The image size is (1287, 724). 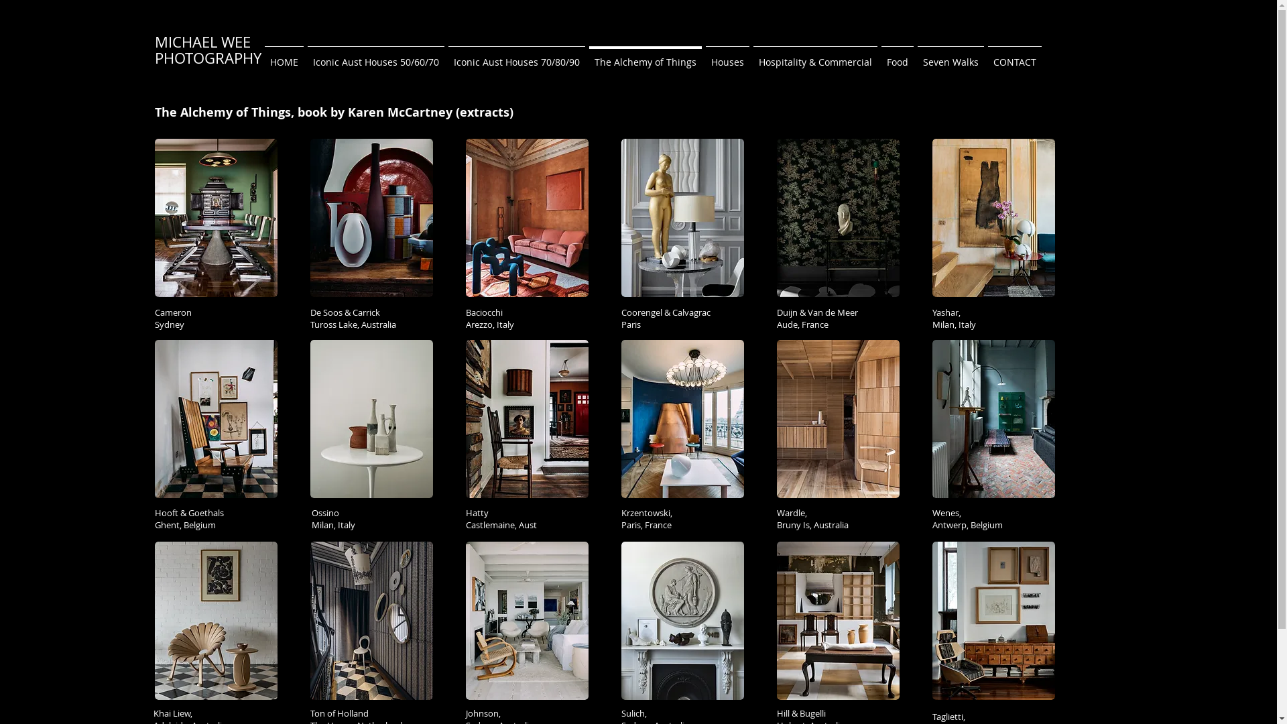 I want to click on Murcutt_0720.jpg, so click(x=682, y=621).